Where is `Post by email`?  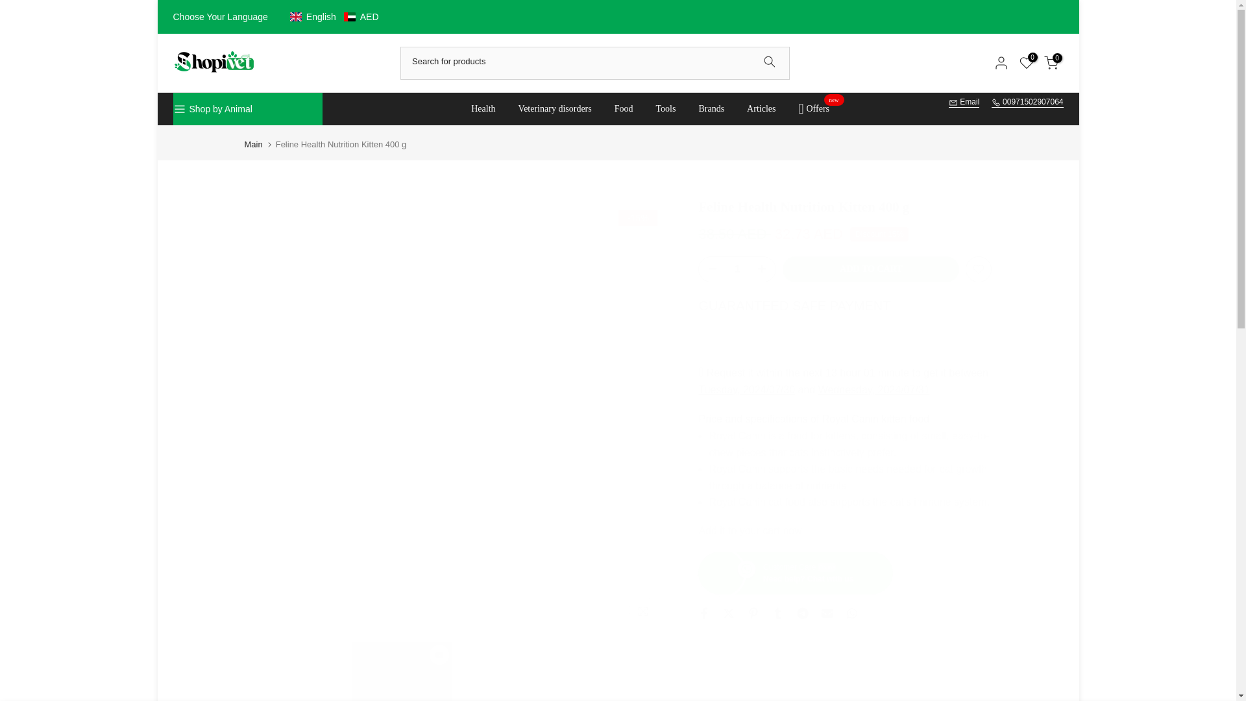 Post by email is located at coordinates (827, 613).